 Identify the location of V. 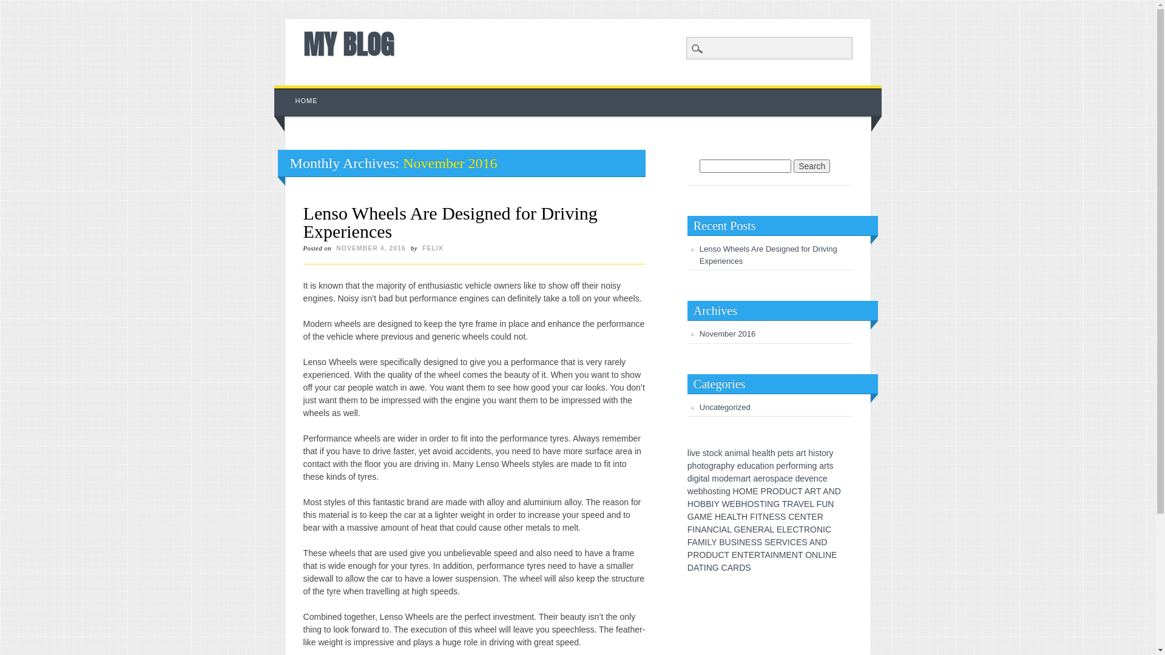
(801, 504).